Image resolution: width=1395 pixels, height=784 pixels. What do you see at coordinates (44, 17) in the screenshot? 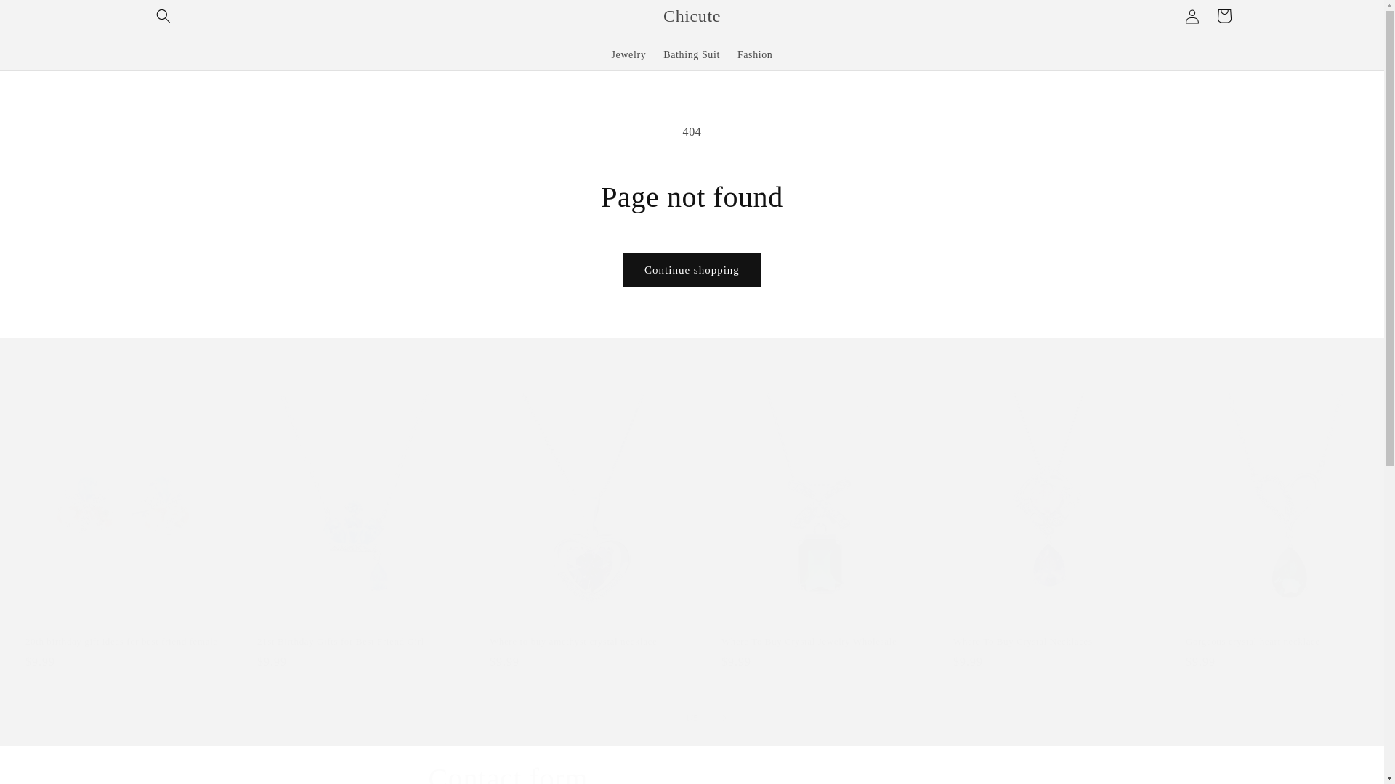
I see `Skip to content` at bounding box center [44, 17].